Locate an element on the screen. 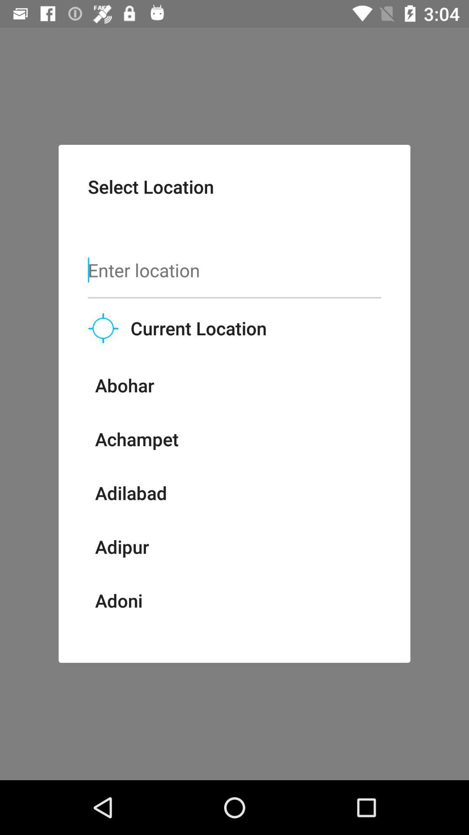 This screenshot has height=835, width=469. click the icon above adilabad item is located at coordinates (136, 439).